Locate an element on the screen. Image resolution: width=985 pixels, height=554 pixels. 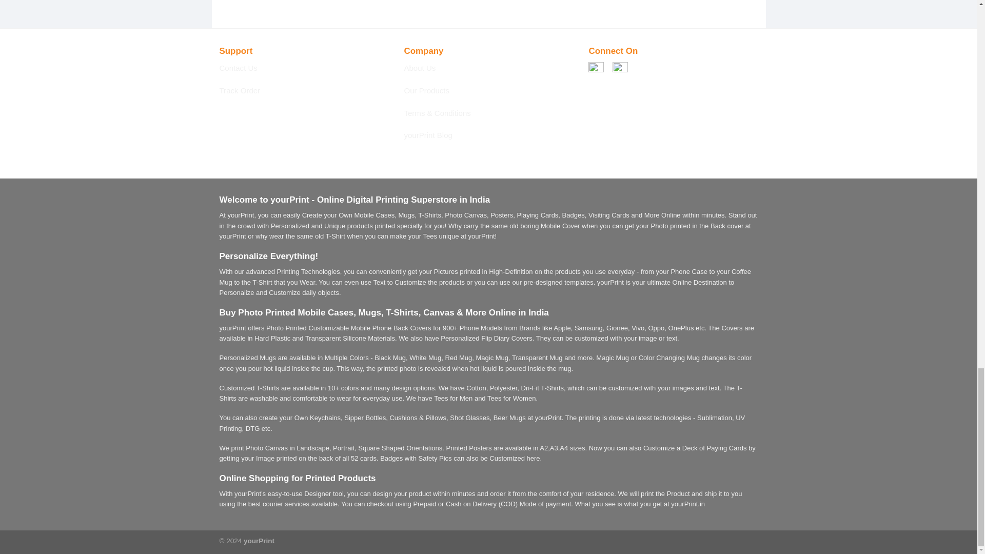
Keychains is located at coordinates (325, 418).